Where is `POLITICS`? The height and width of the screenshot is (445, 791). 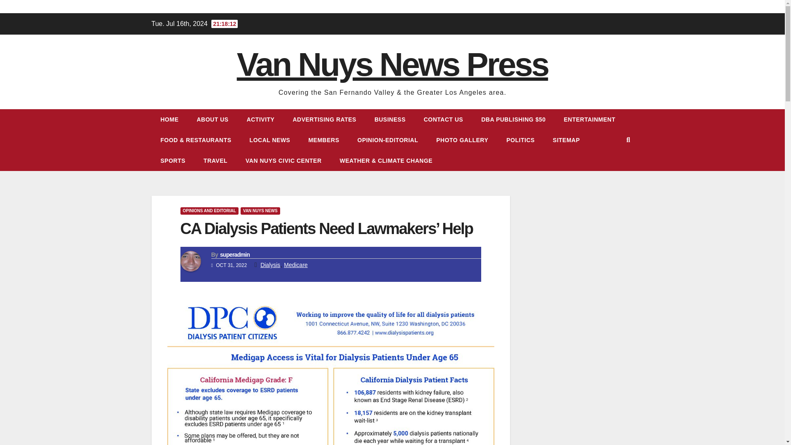 POLITICS is located at coordinates (521, 140).